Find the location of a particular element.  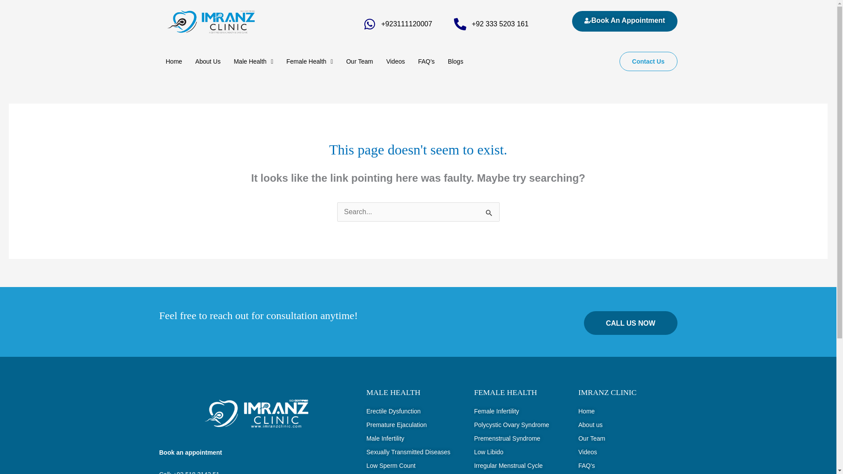

Male Health is located at coordinates (253, 61).